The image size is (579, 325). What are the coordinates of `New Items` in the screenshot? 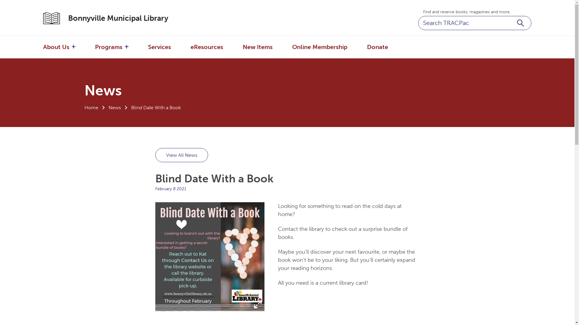 It's located at (258, 47).